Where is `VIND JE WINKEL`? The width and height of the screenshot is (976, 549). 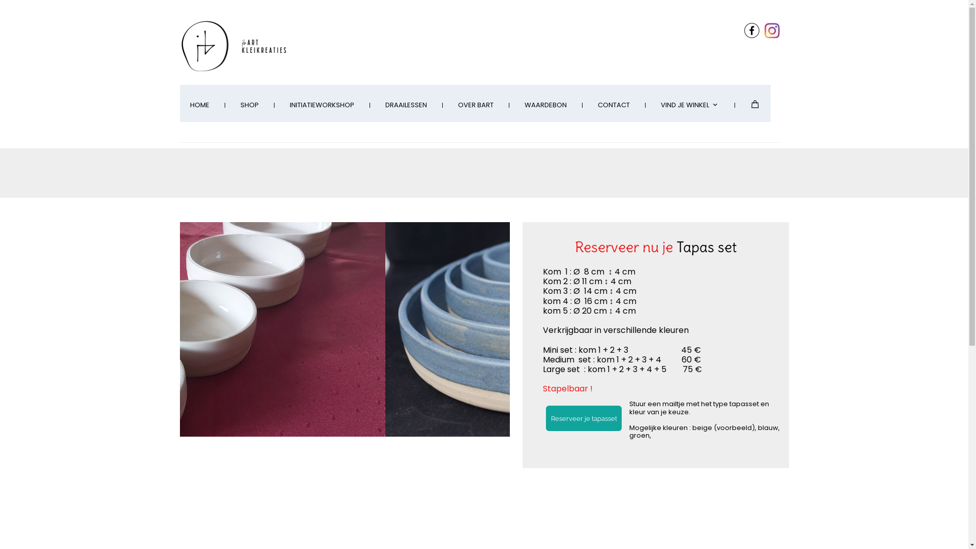 VIND JE WINKEL is located at coordinates (690, 106).